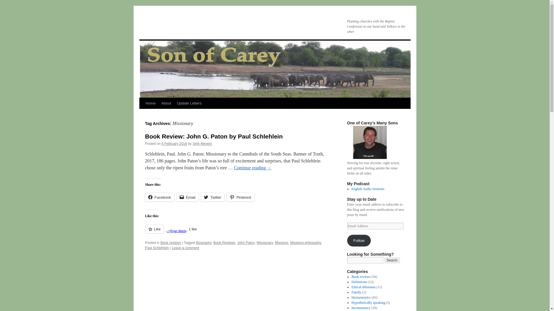 The image size is (554, 311). Describe the element at coordinates (212, 197) in the screenshot. I see `Click to share on Twitter` at that location.